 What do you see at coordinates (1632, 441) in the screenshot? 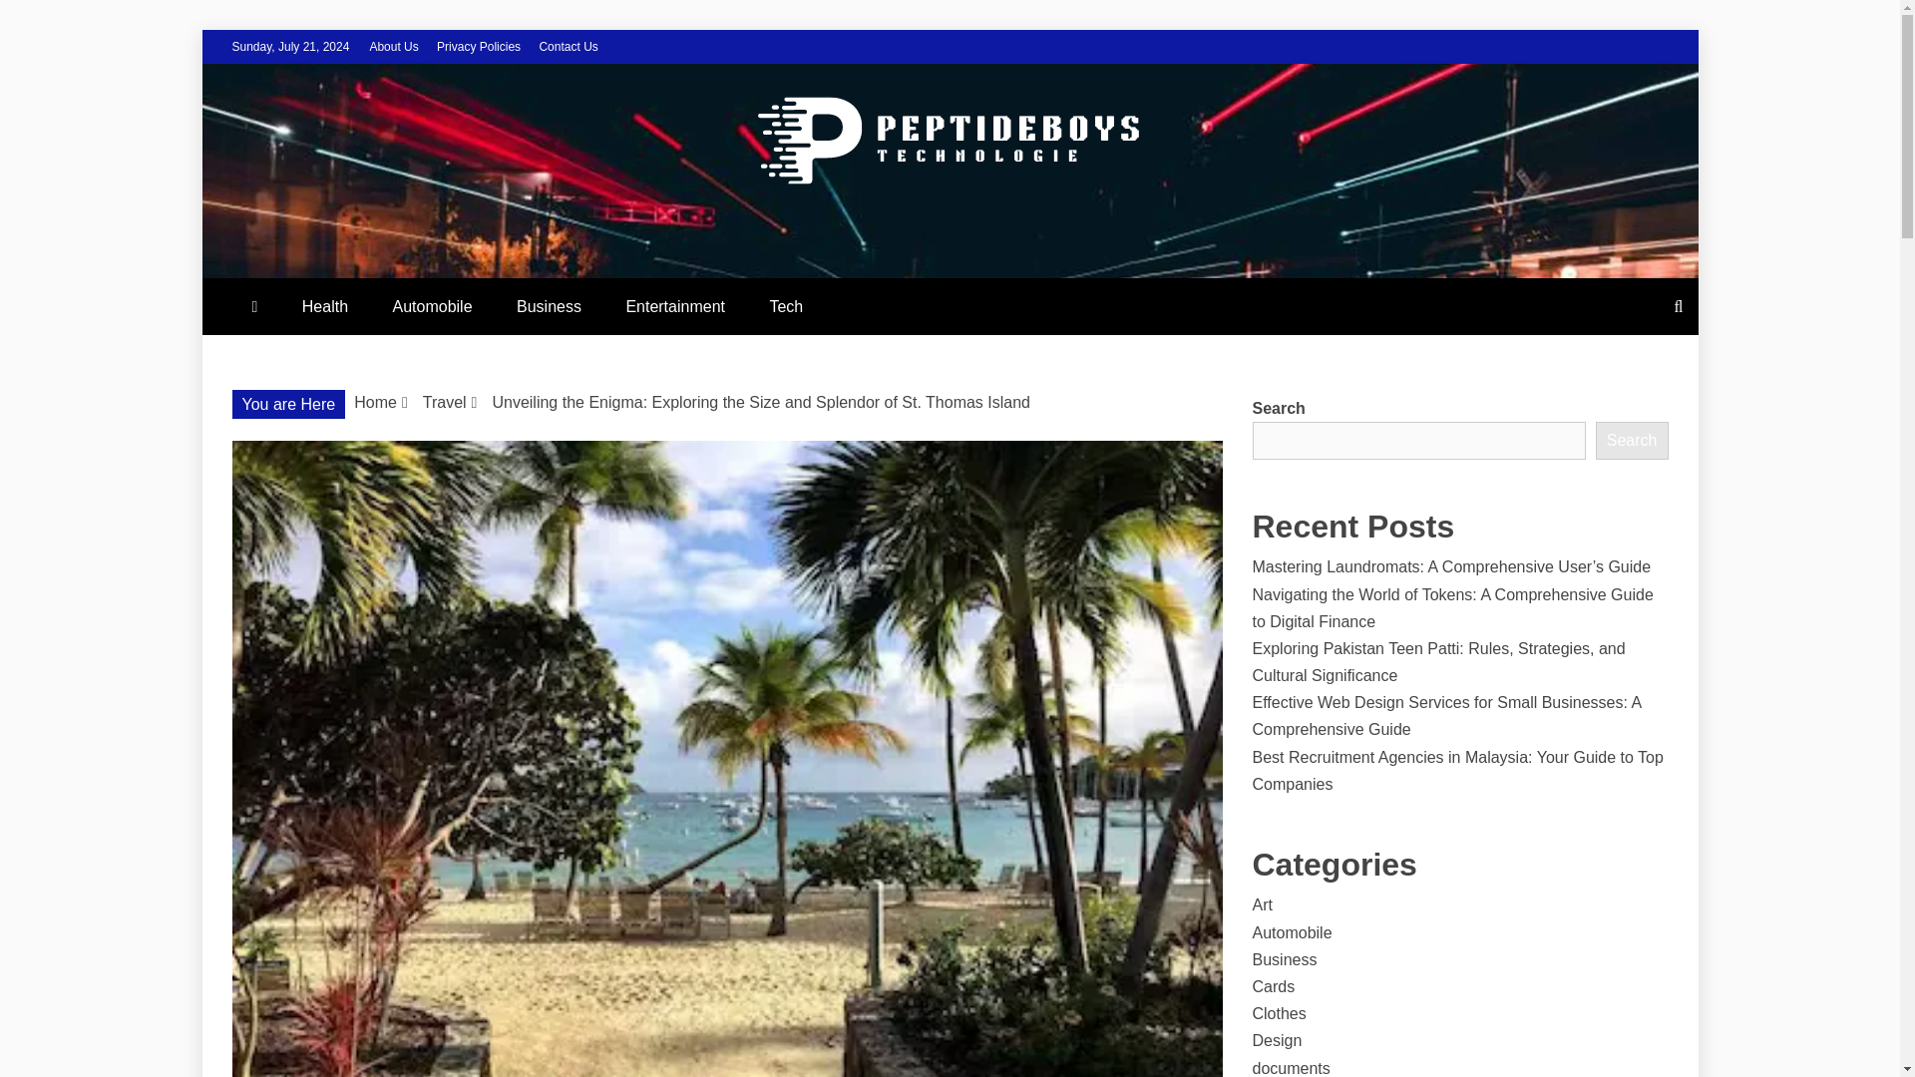
I see `Search` at bounding box center [1632, 441].